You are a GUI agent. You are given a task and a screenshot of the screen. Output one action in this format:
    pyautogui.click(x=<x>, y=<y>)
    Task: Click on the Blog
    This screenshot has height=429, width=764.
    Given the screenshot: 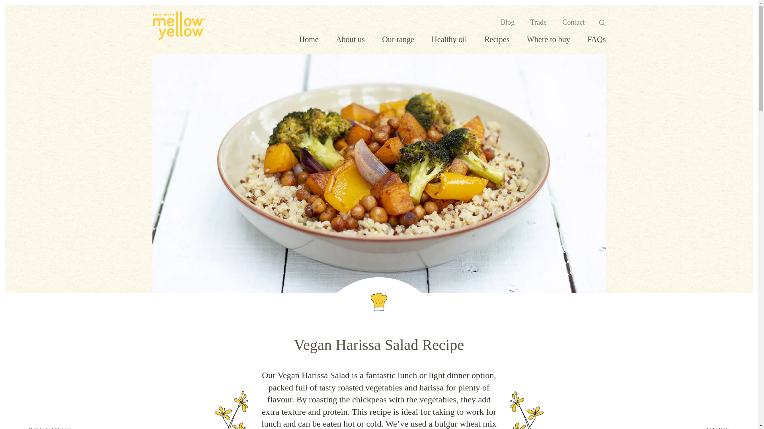 What is the action you would take?
    pyautogui.click(x=507, y=22)
    